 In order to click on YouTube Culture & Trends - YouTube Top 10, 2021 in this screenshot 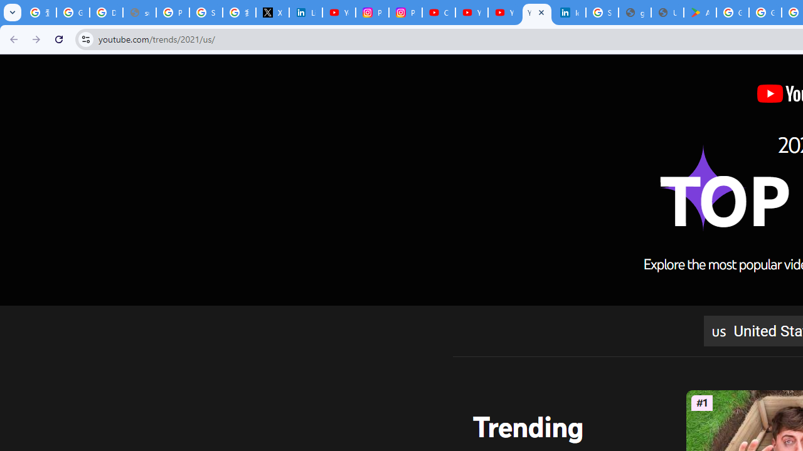, I will do `click(536, 13)`.